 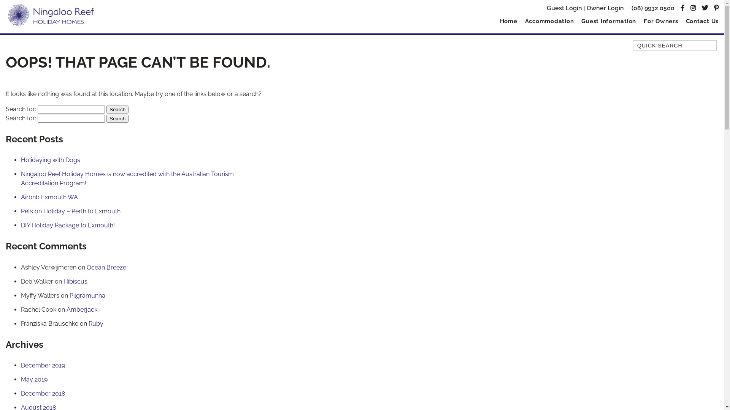 What do you see at coordinates (82, 310) in the screenshot?
I see `Amberjack` at bounding box center [82, 310].